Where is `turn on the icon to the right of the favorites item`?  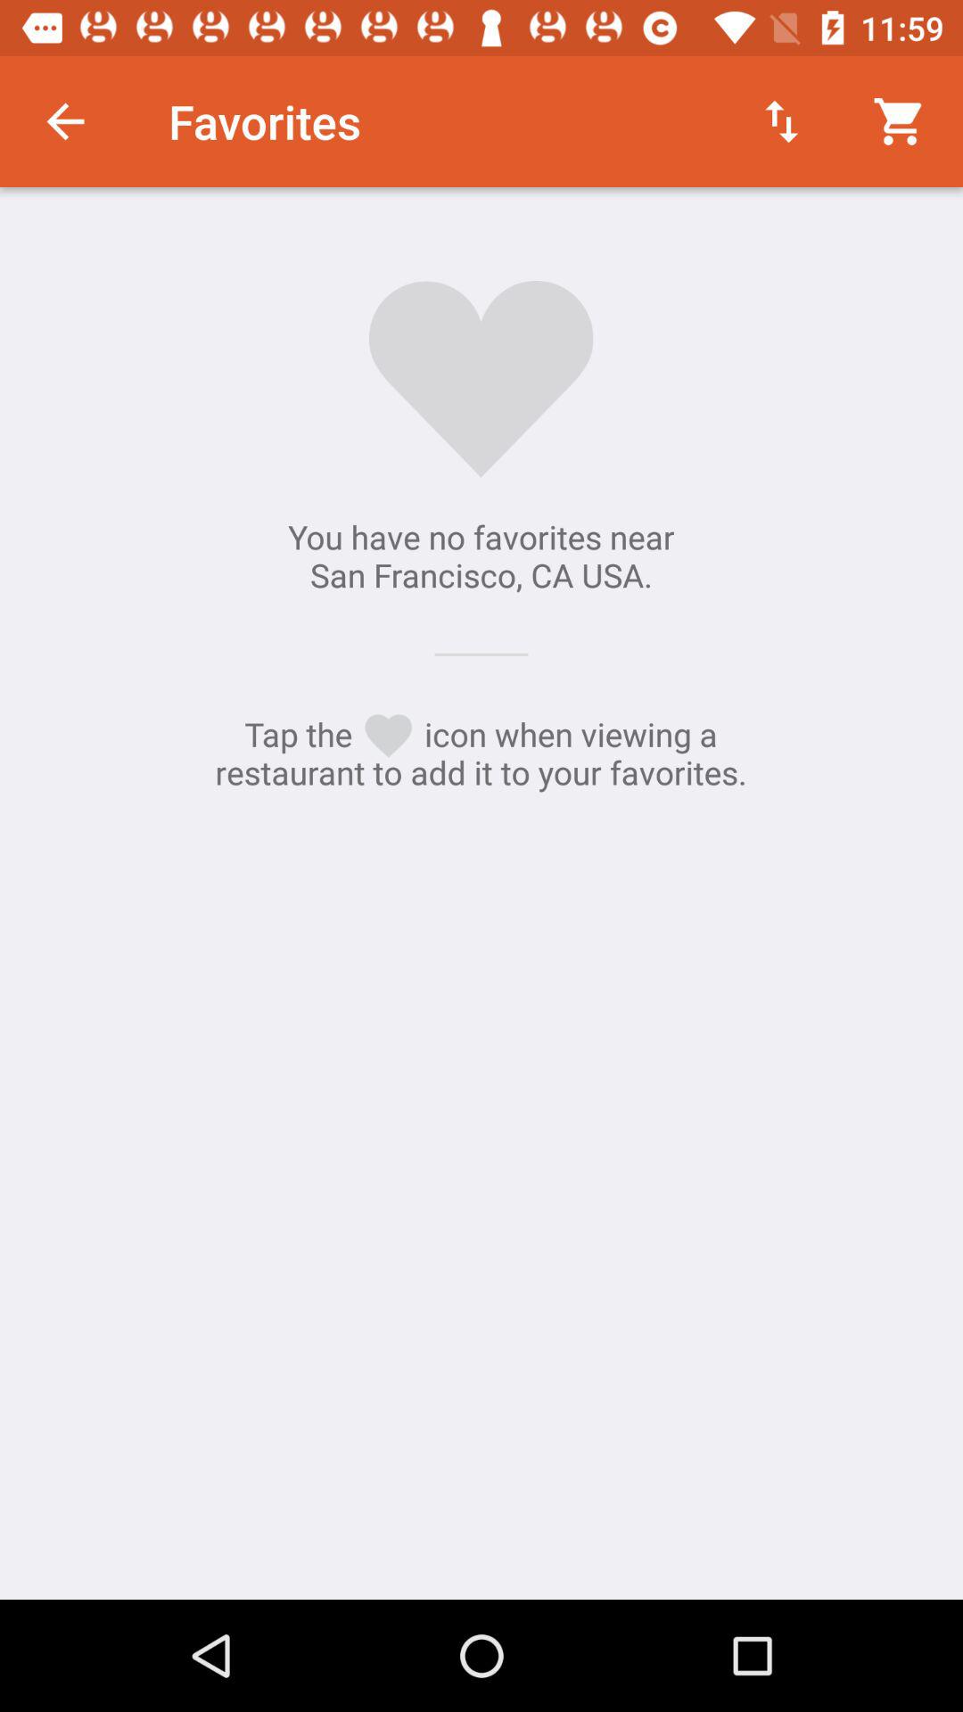 turn on the icon to the right of the favorites item is located at coordinates (781, 121).